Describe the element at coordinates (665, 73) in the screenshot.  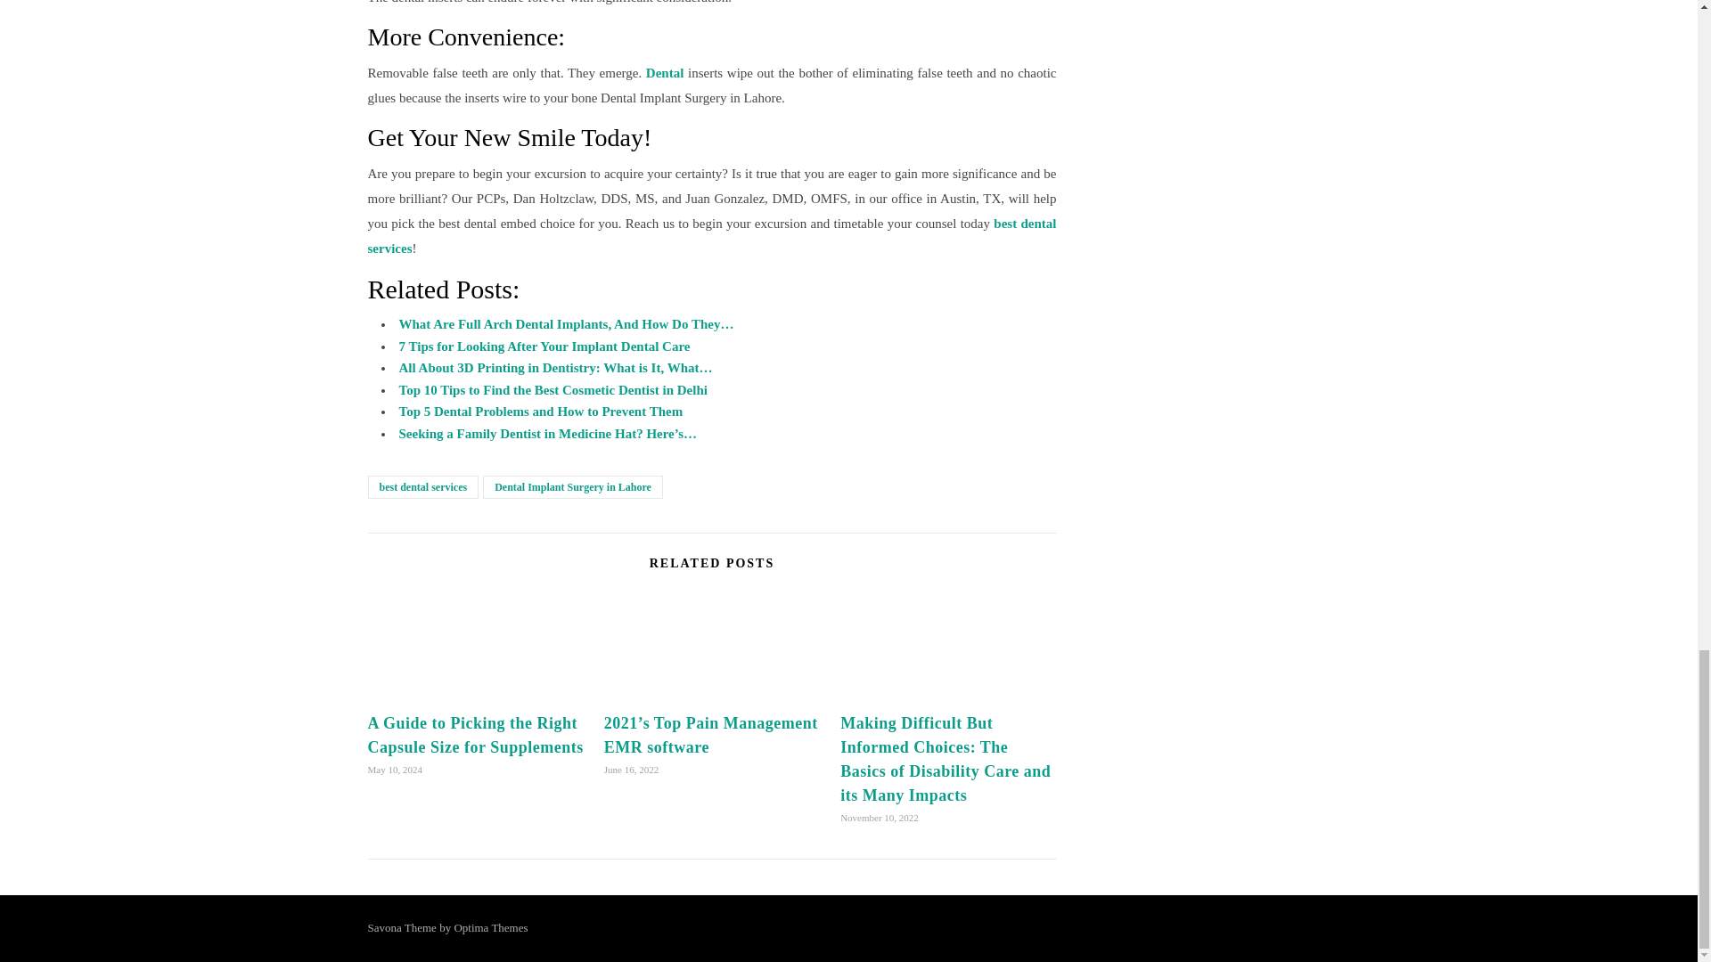
I see `Dental` at that location.